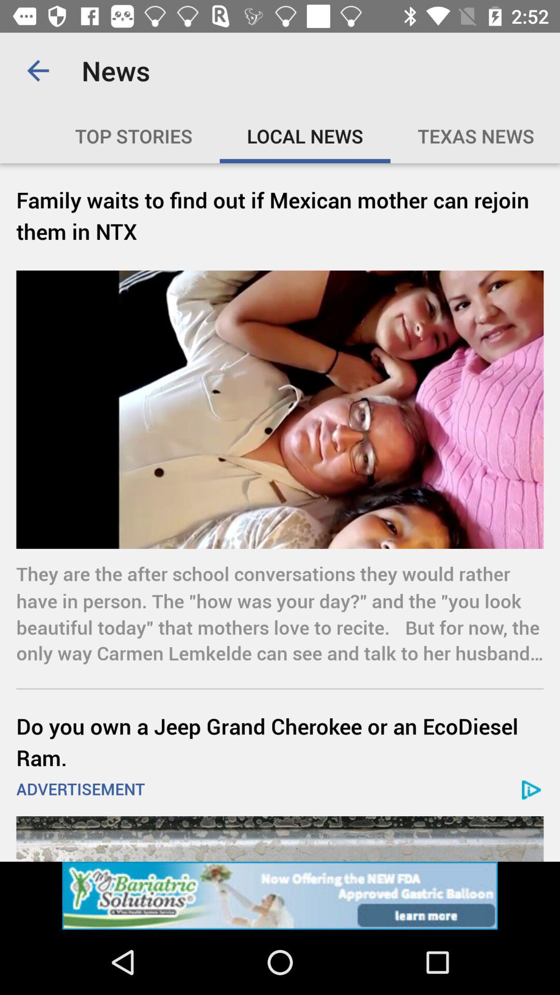  Describe the element at coordinates (280, 741) in the screenshot. I see `select the text above advertisement` at that location.